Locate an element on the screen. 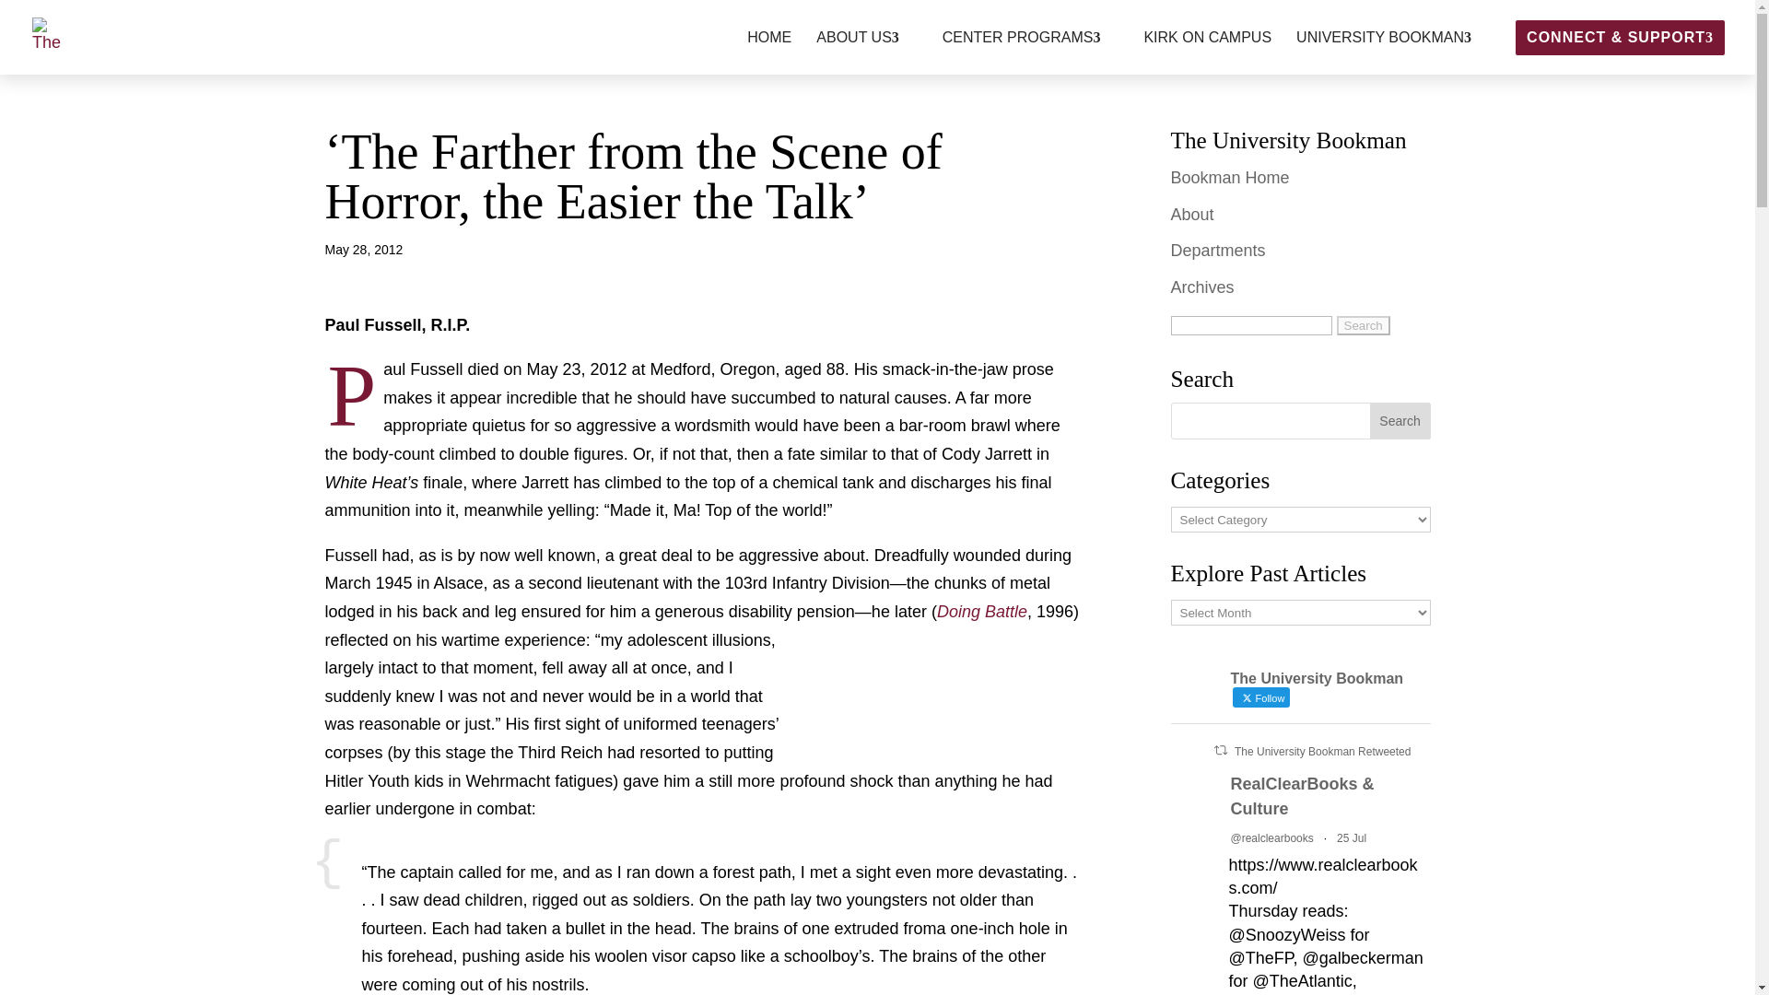 The height and width of the screenshot is (995, 1769). HOME is located at coordinates (768, 53).